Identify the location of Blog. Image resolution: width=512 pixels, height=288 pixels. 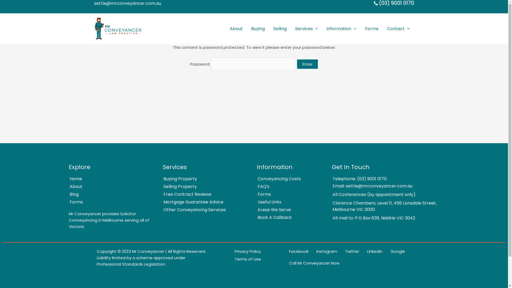
(110, 194).